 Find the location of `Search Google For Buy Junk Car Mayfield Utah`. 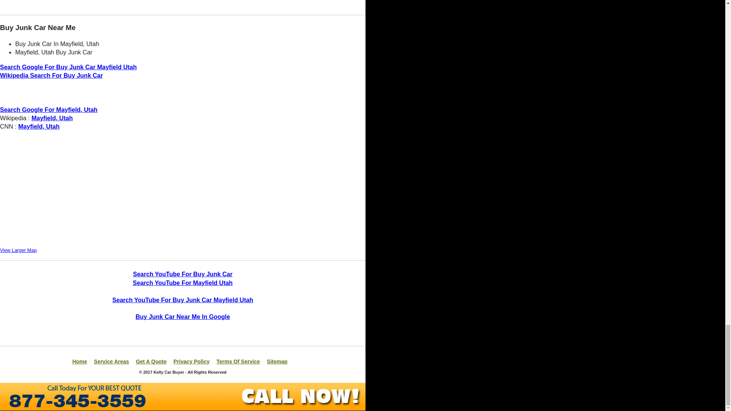

Search Google For Buy Junk Car Mayfield Utah is located at coordinates (69, 67).